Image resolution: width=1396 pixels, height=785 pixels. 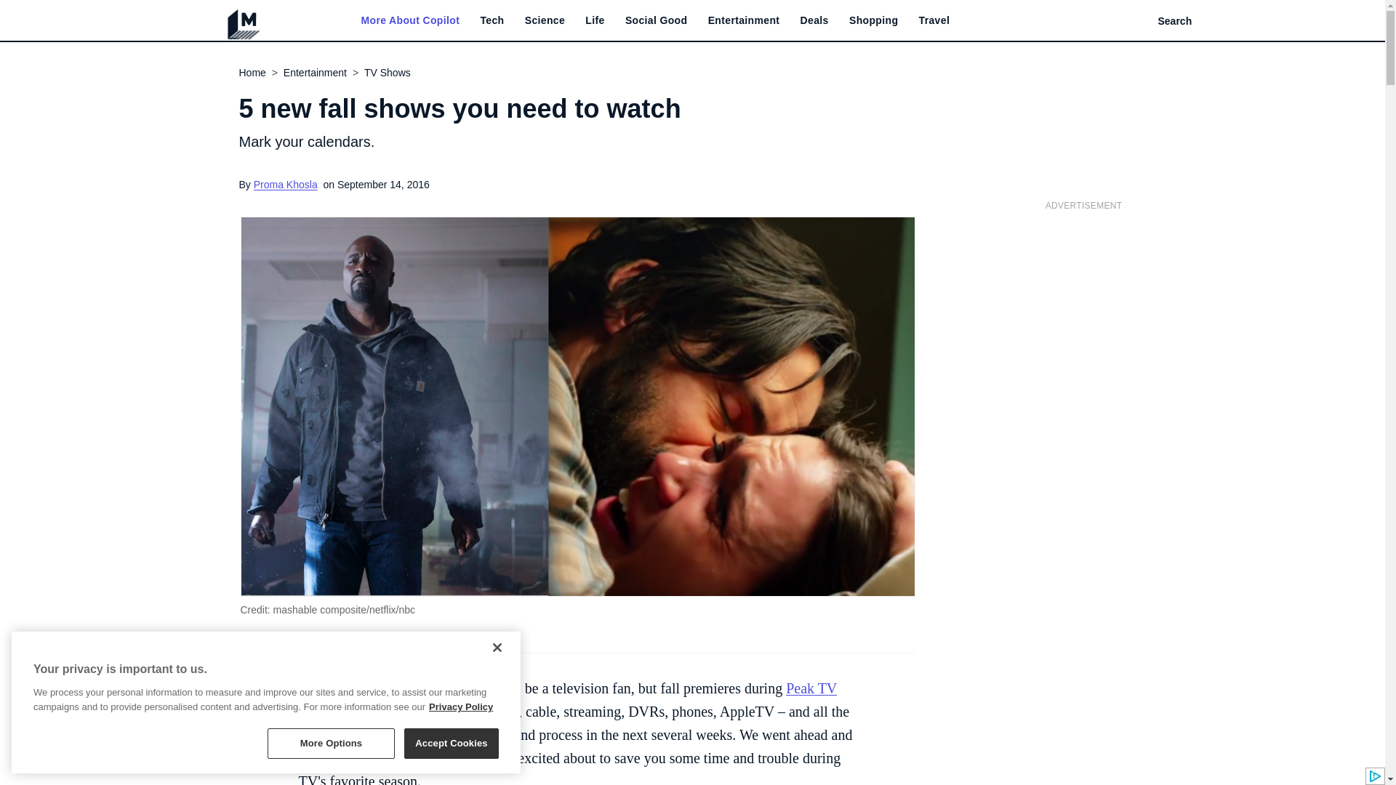 What do you see at coordinates (934, 20) in the screenshot?
I see `Travel` at bounding box center [934, 20].